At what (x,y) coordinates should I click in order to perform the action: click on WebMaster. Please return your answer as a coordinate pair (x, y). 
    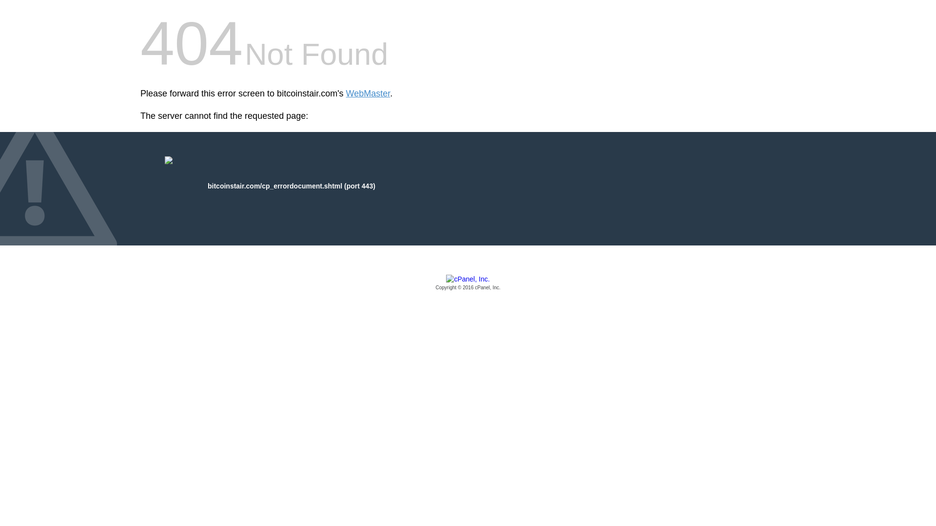
    Looking at the image, I should click on (368, 94).